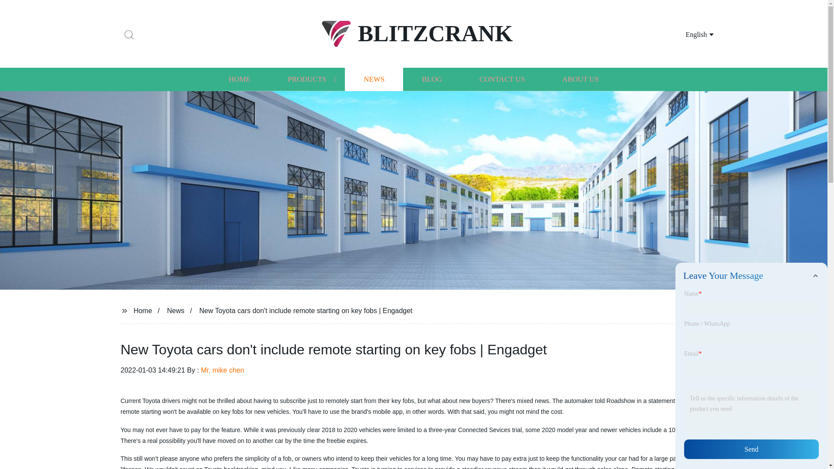 The height and width of the screenshot is (469, 834). What do you see at coordinates (142, 310) in the screenshot?
I see `Home` at bounding box center [142, 310].